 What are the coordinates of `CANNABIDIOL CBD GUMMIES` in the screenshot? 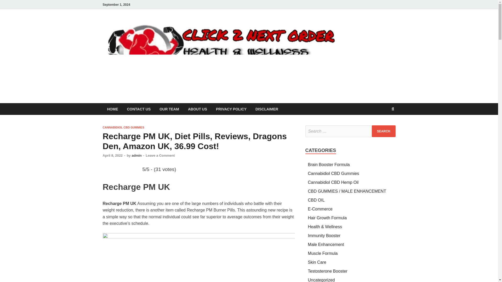 It's located at (123, 127).